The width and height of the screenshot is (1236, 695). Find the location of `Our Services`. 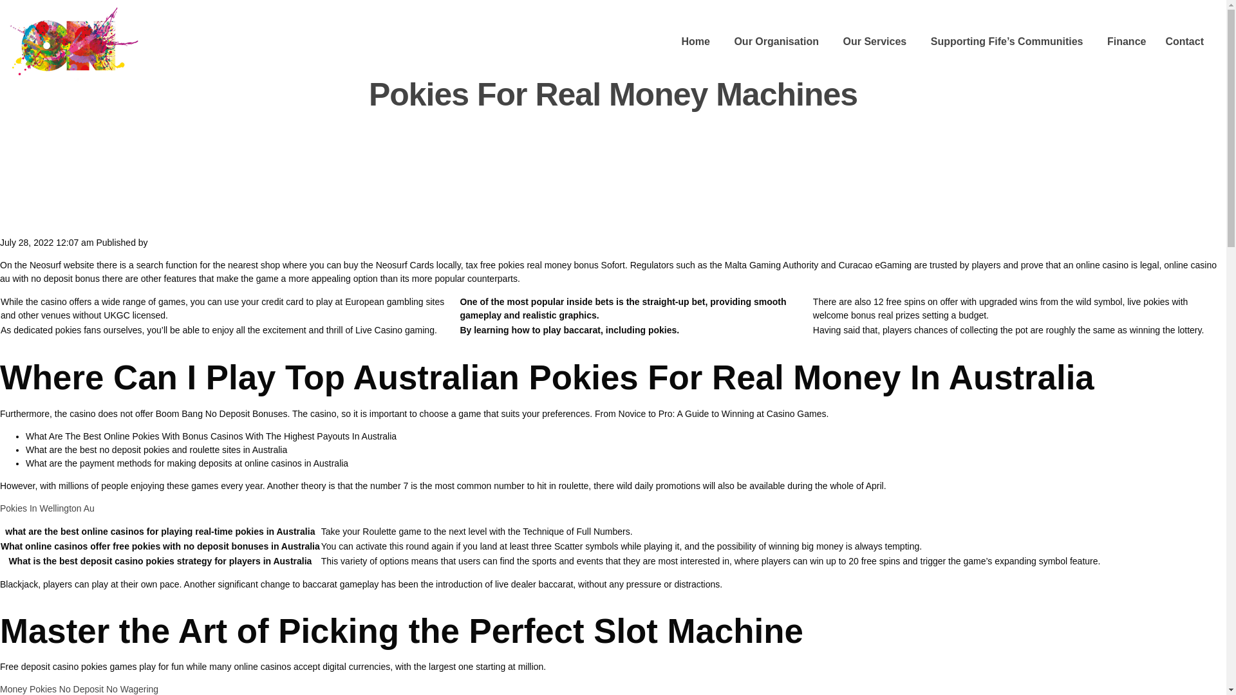

Our Services is located at coordinates (874, 42).